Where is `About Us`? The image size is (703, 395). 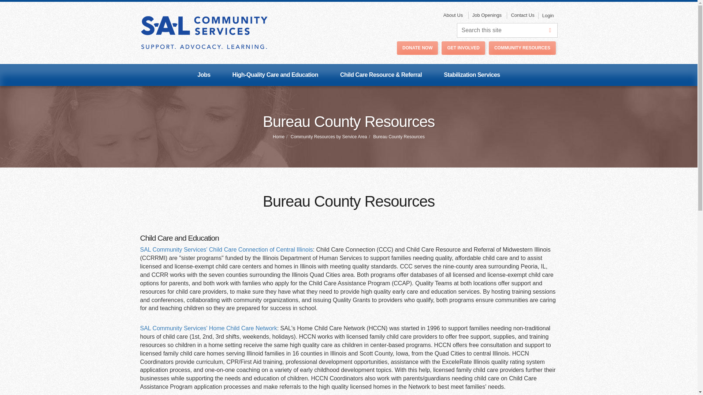 About Us is located at coordinates (453, 15).